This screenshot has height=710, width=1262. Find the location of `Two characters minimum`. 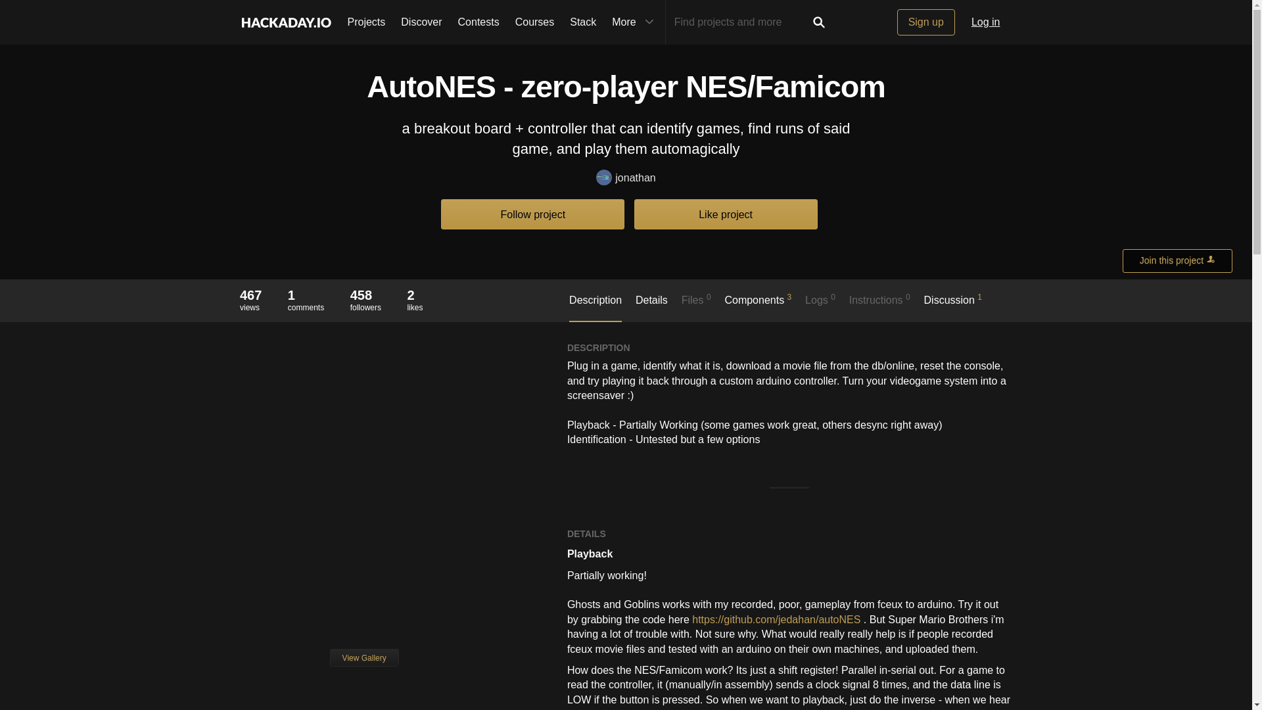

Two characters minimum is located at coordinates (740, 22).